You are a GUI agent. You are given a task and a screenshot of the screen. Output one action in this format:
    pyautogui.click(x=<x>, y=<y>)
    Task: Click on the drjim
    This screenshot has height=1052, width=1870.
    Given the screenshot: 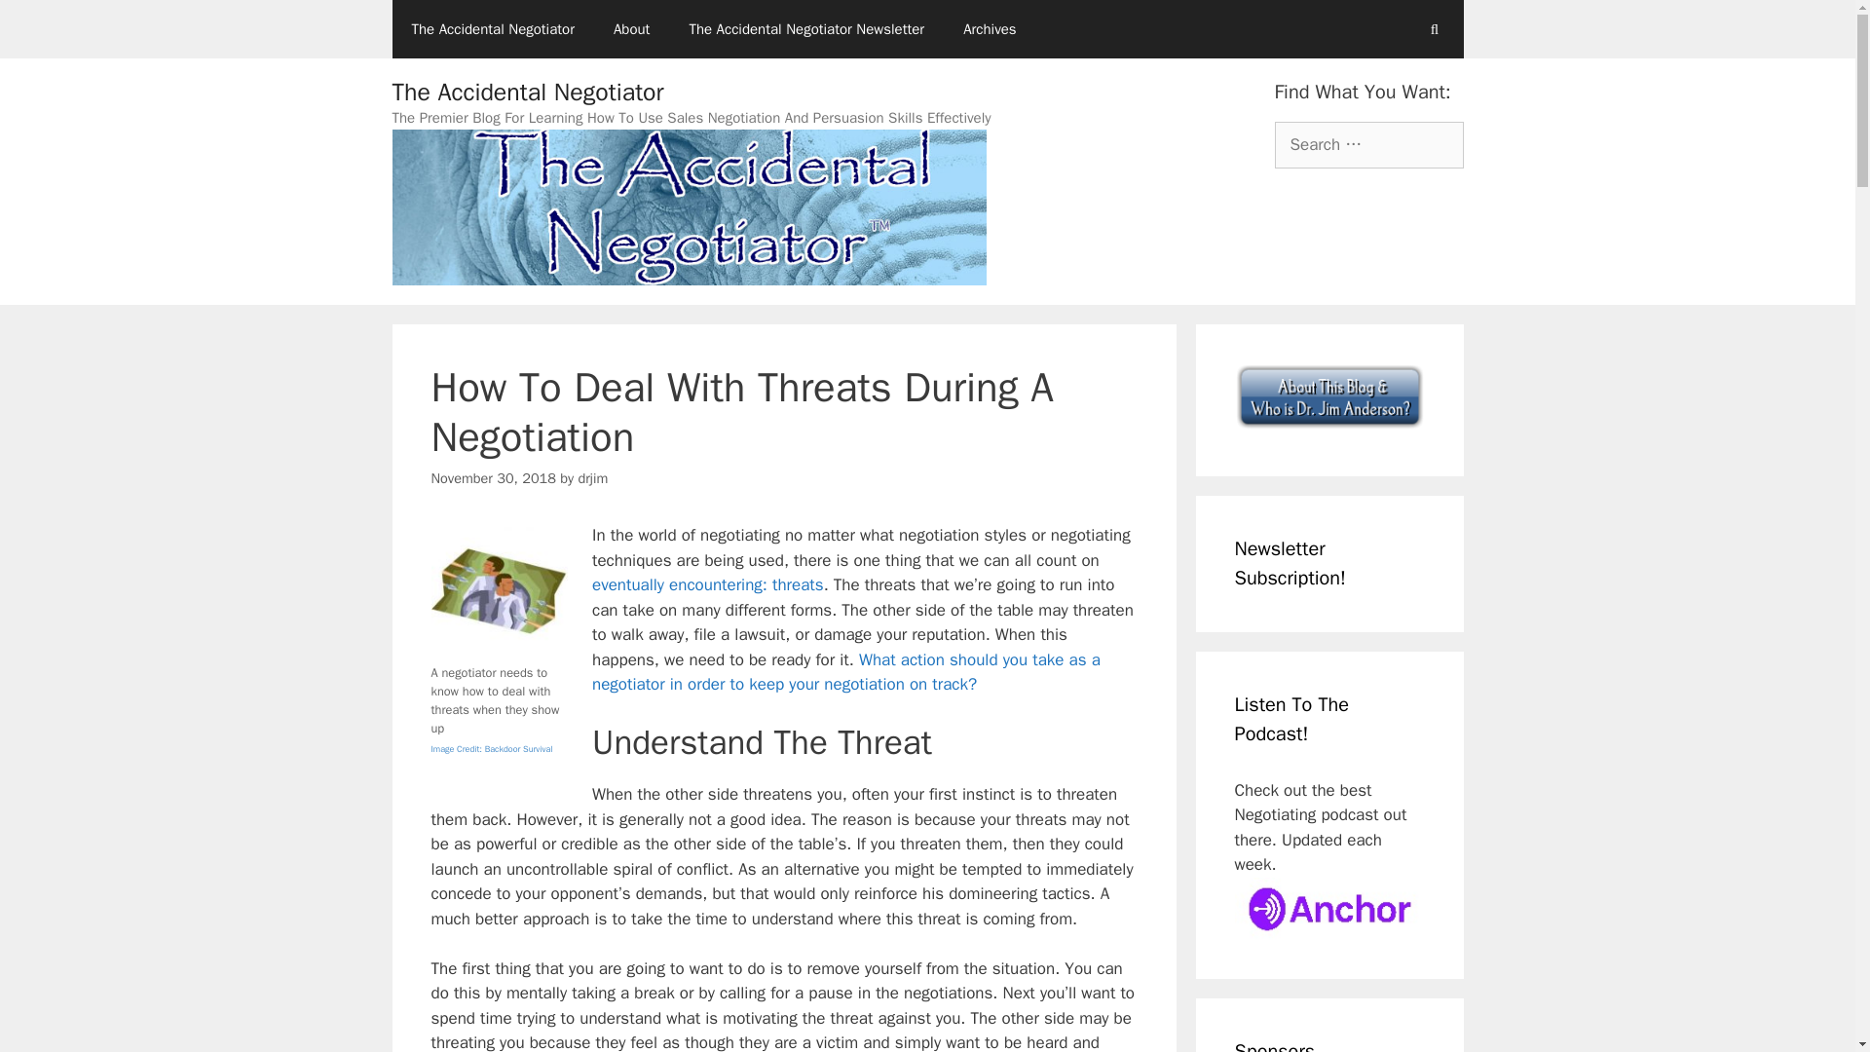 What is the action you would take?
    pyautogui.click(x=592, y=477)
    